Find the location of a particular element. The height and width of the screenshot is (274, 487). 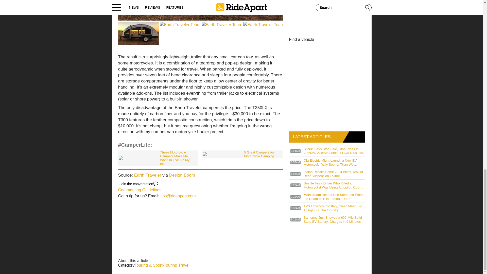

Commenting Guidelines is located at coordinates (140, 190).